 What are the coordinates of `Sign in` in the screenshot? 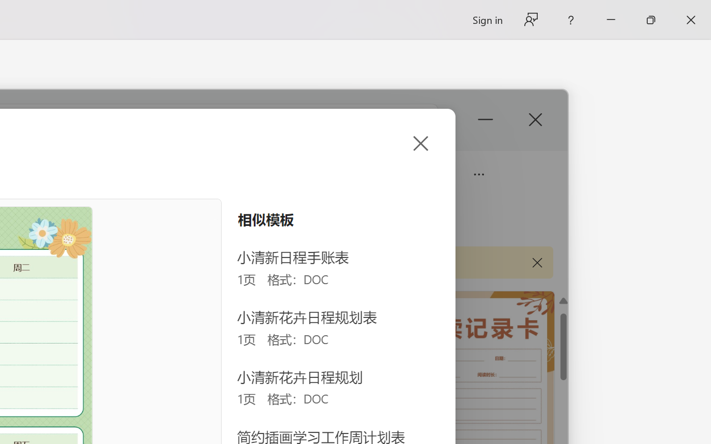 It's located at (487, 20).